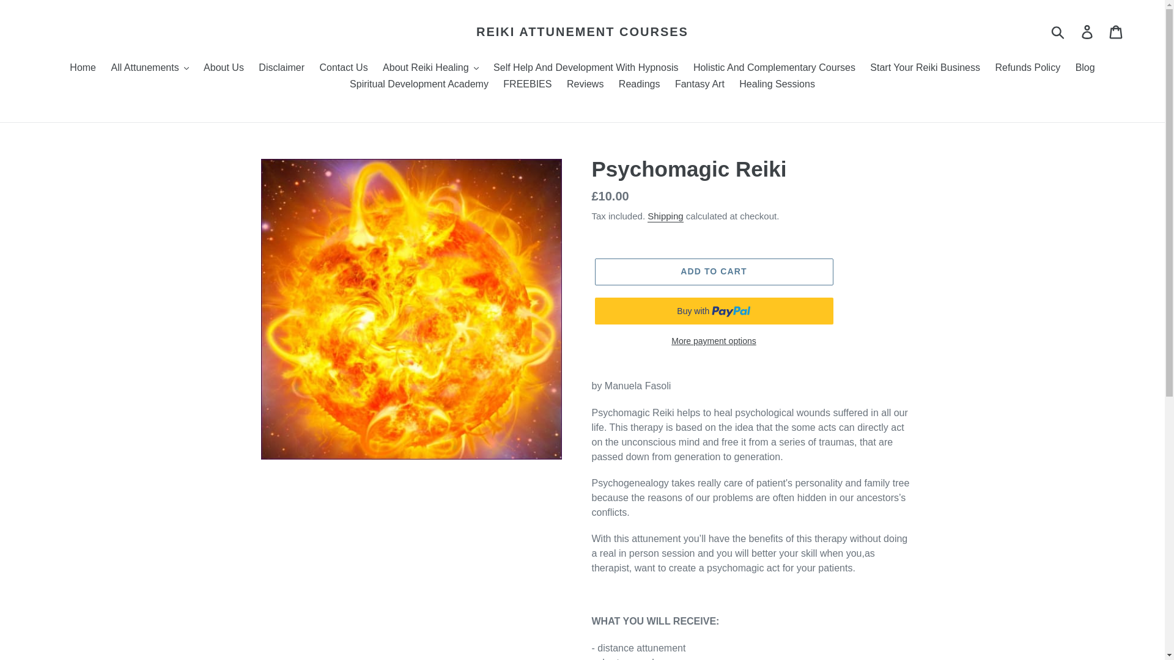  I want to click on About Us, so click(223, 68).